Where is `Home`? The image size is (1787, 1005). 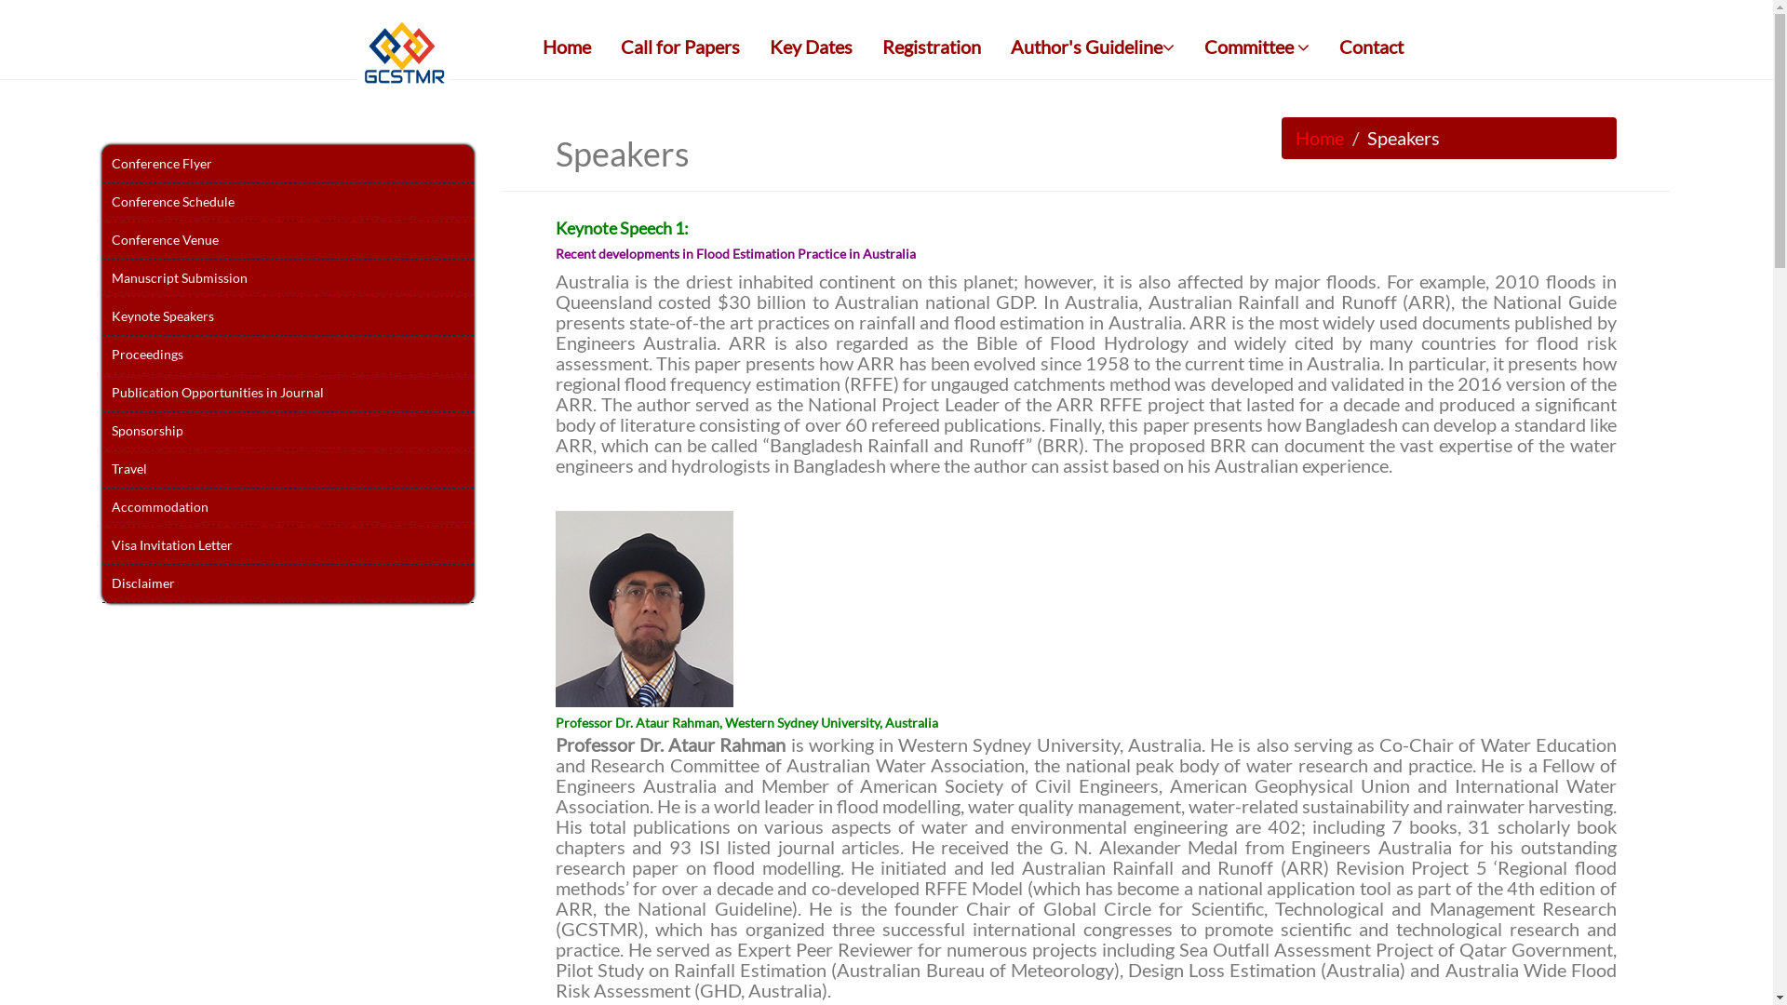
Home is located at coordinates (1320, 138).